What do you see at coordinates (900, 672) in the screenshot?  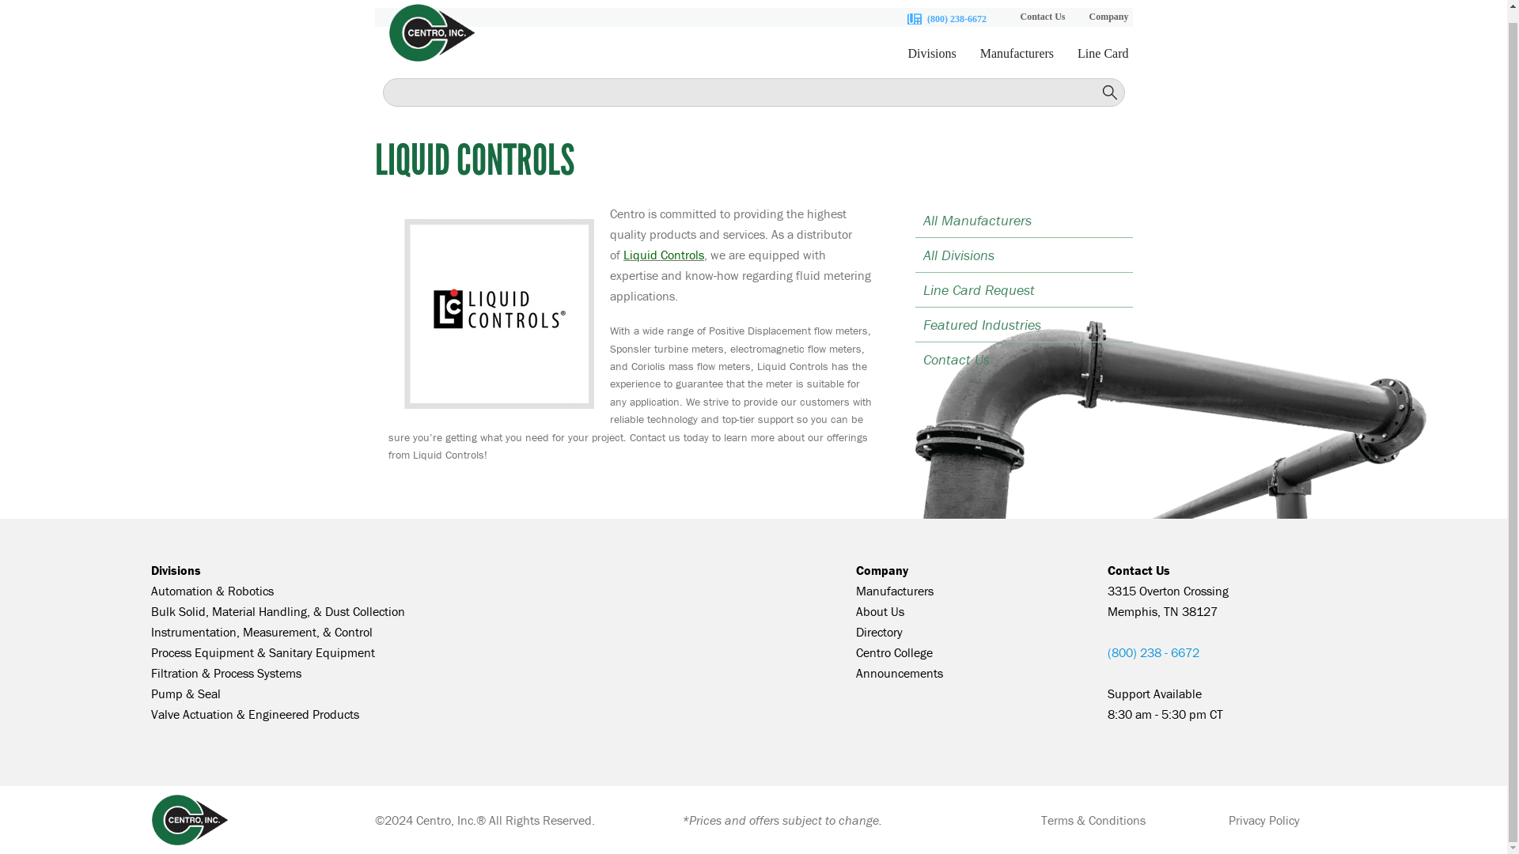 I see `Announcements` at bounding box center [900, 672].